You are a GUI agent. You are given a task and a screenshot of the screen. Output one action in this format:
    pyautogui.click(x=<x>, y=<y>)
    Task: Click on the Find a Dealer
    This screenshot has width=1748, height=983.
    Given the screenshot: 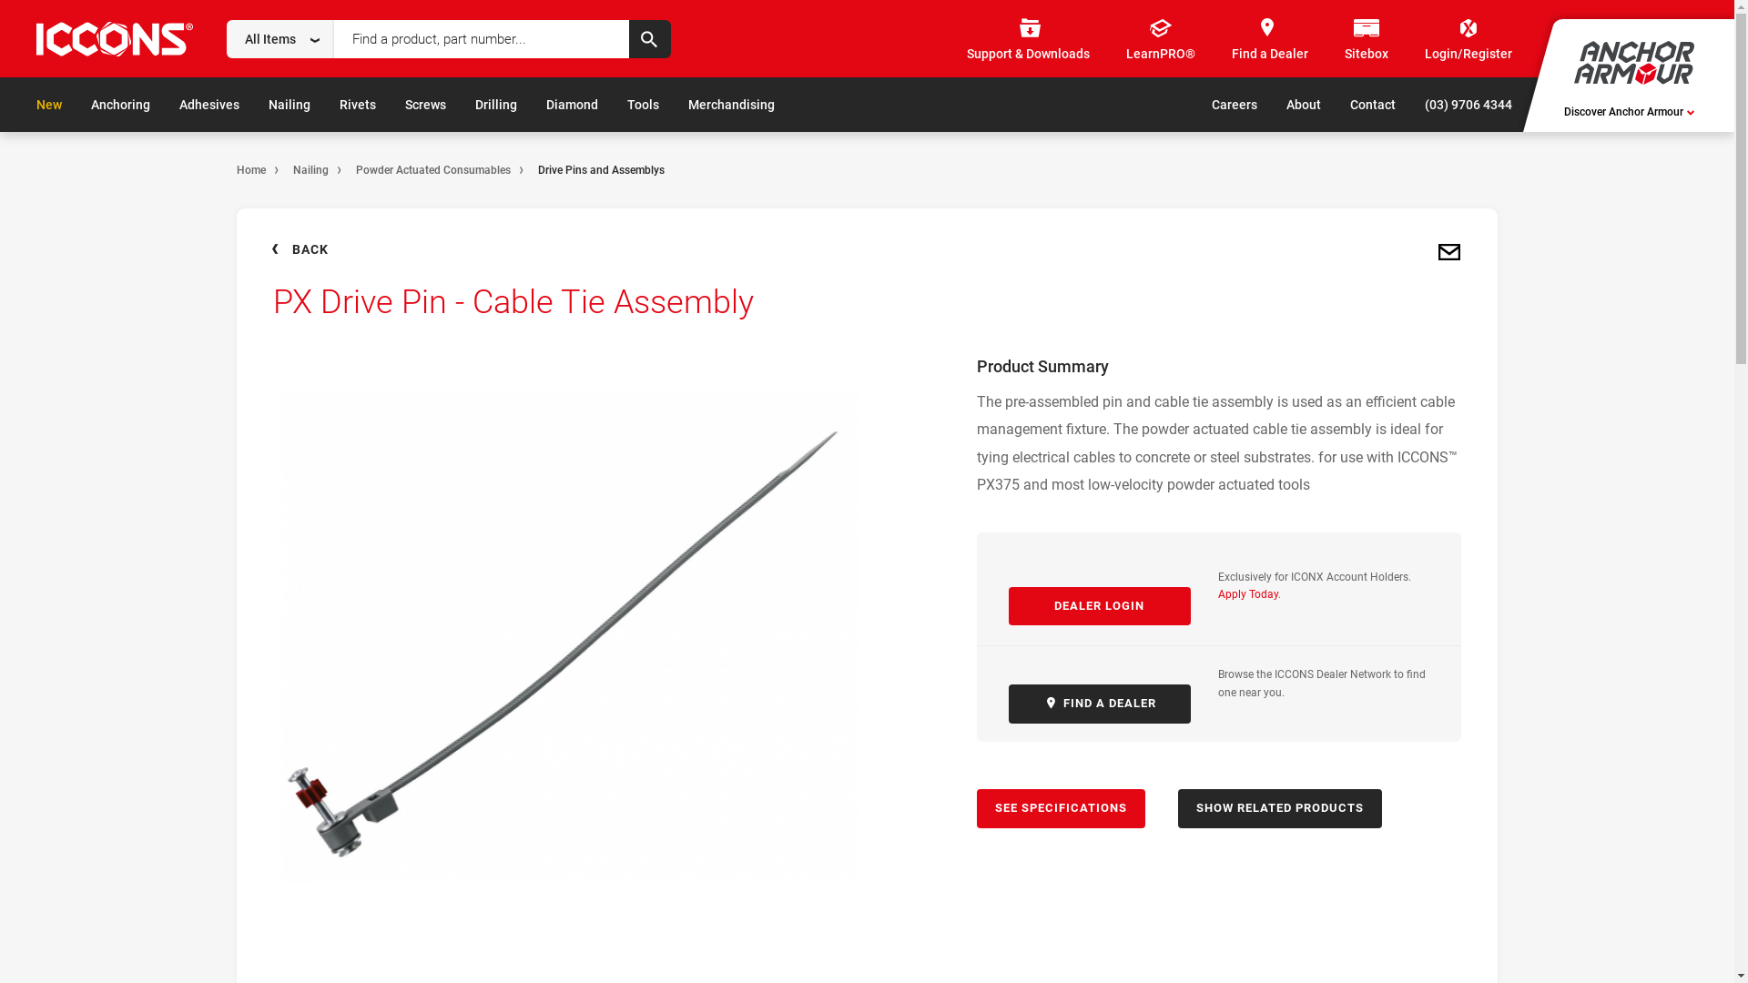 What is the action you would take?
    pyautogui.click(x=629, y=106)
    